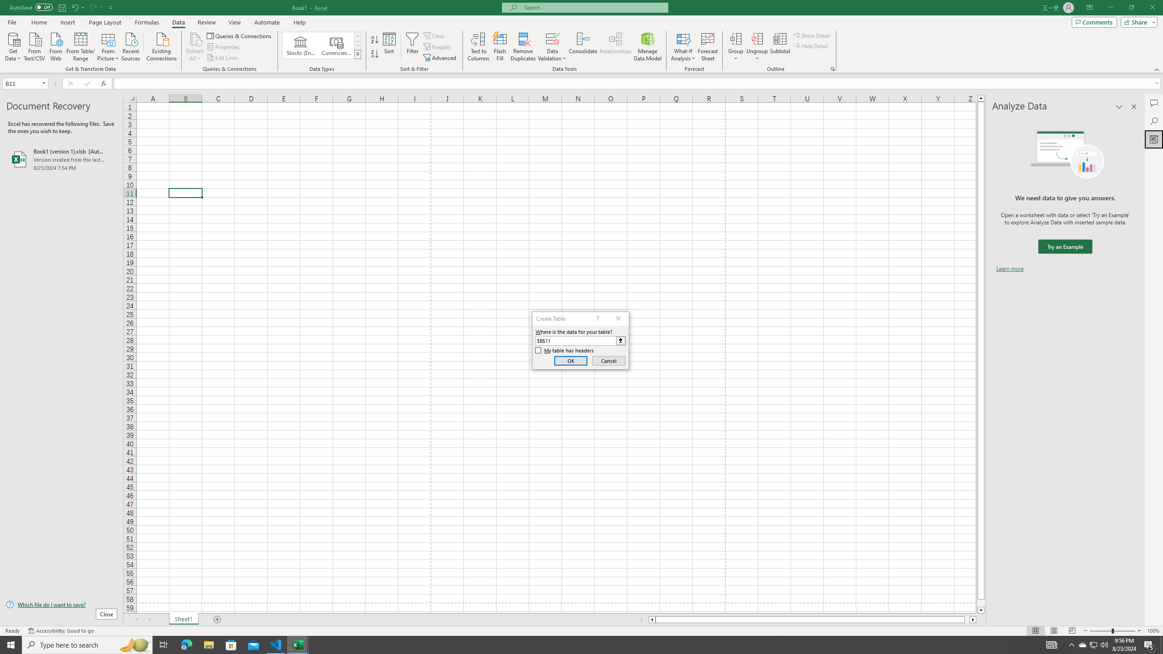 Image resolution: width=1163 pixels, height=654 pixels. Describe the element at coordinates (375, 54) in the screenshot. I see `Sort Z to A` at that location.